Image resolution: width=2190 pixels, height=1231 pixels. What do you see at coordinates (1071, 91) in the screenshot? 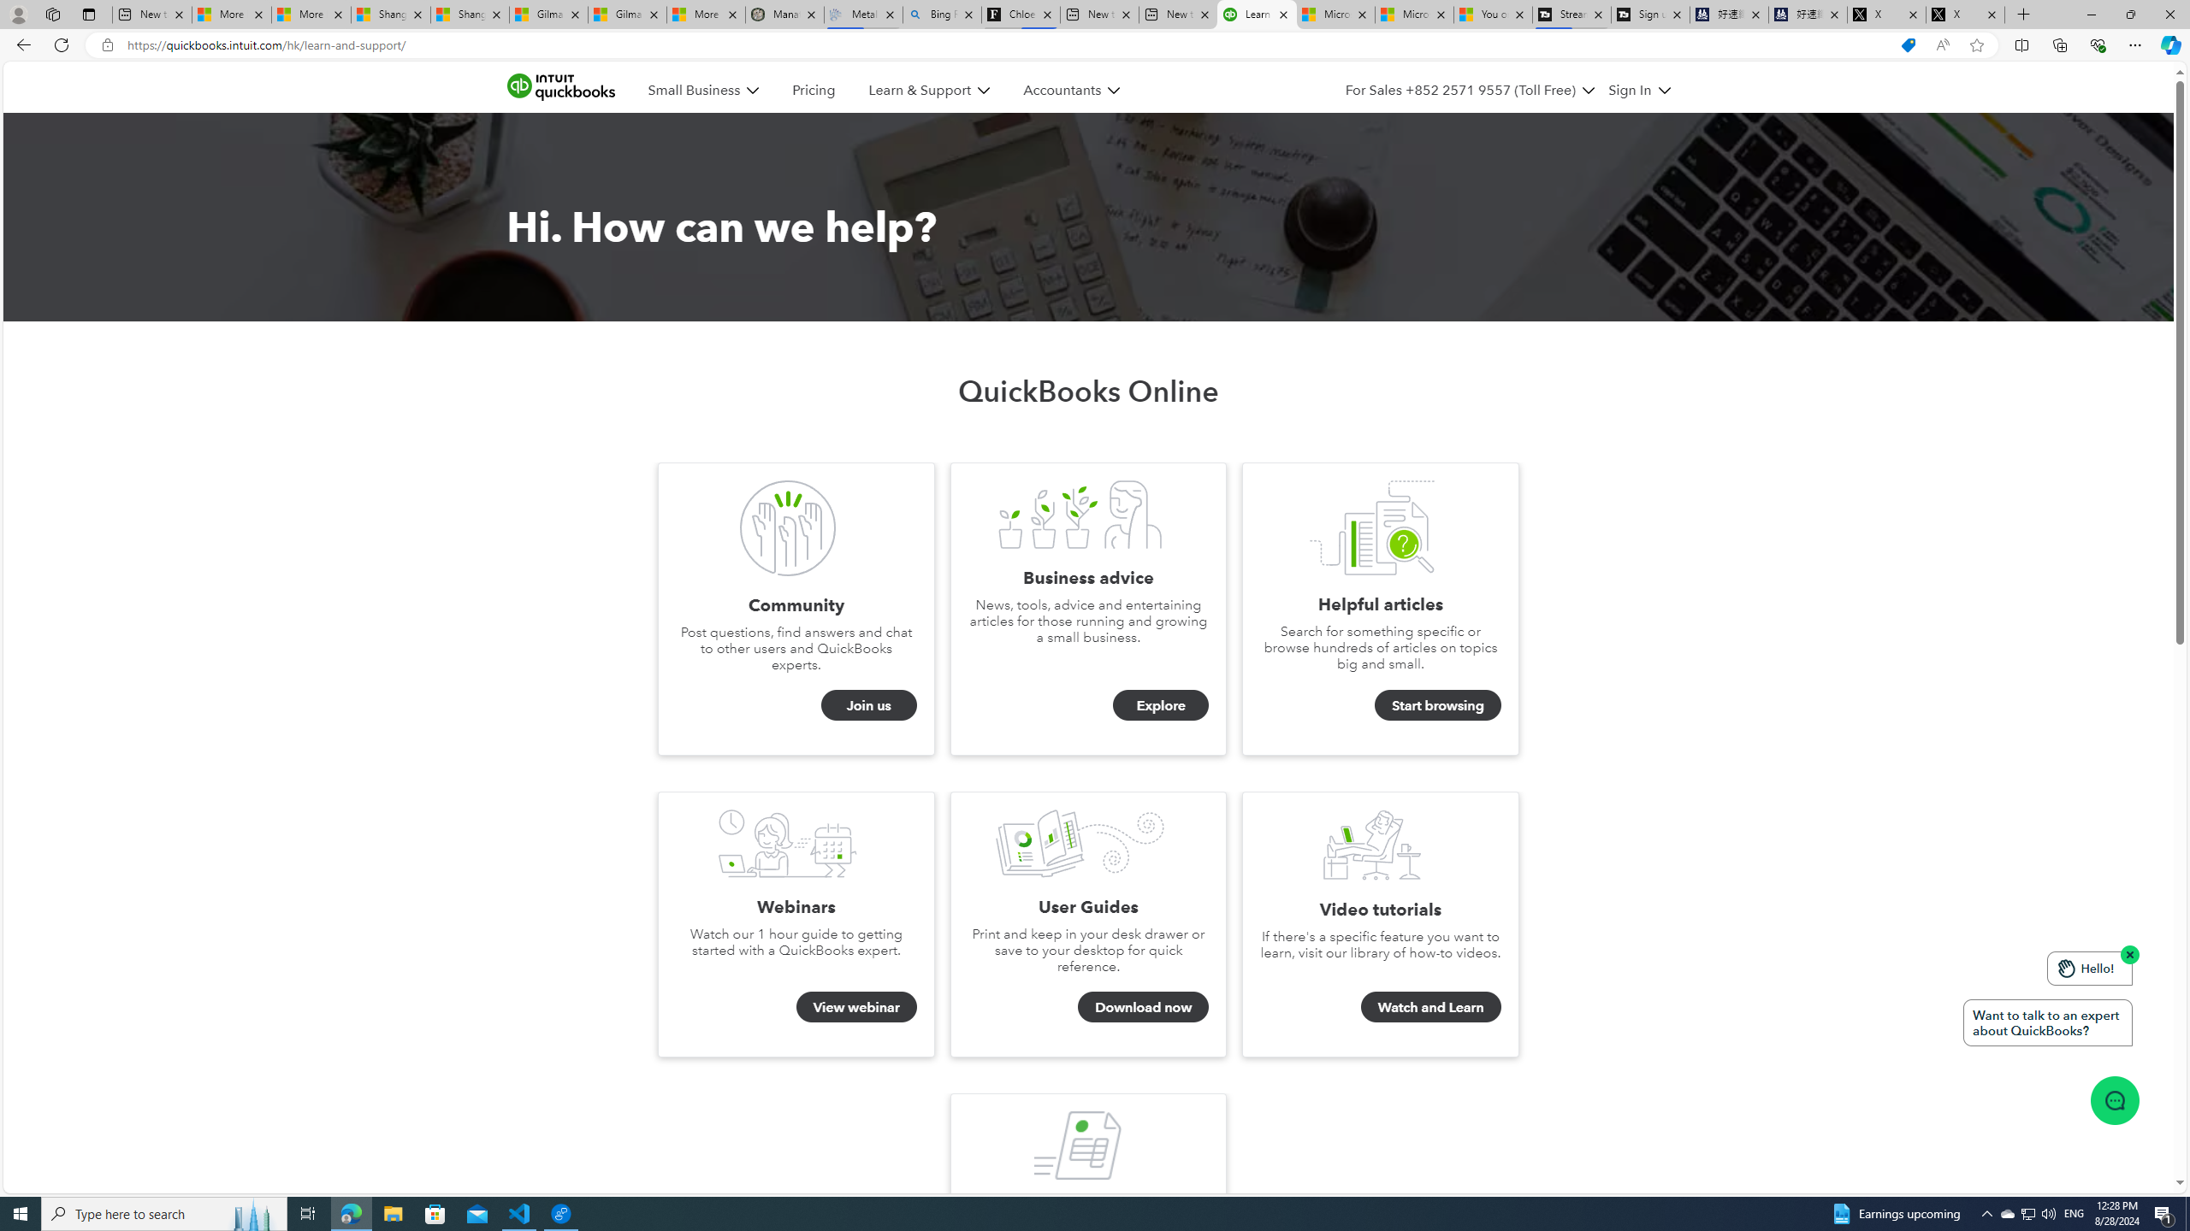
I see `Accountants` at bounding box center [1071, 91].